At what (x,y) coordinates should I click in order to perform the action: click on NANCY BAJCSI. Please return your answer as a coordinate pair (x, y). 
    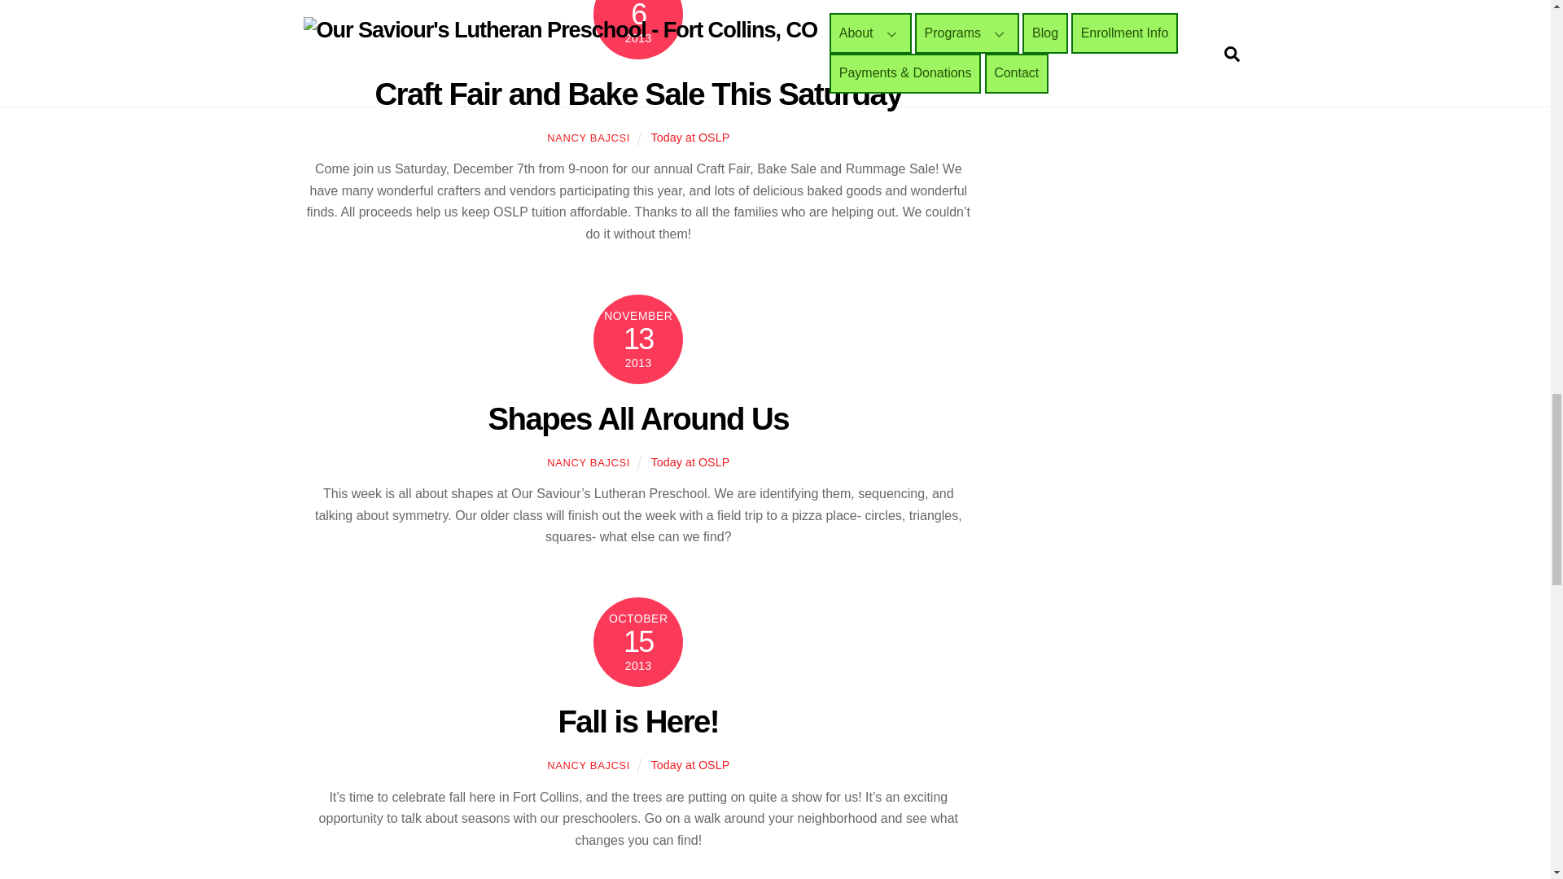
    Looking at the image, I should click on (588, 765).